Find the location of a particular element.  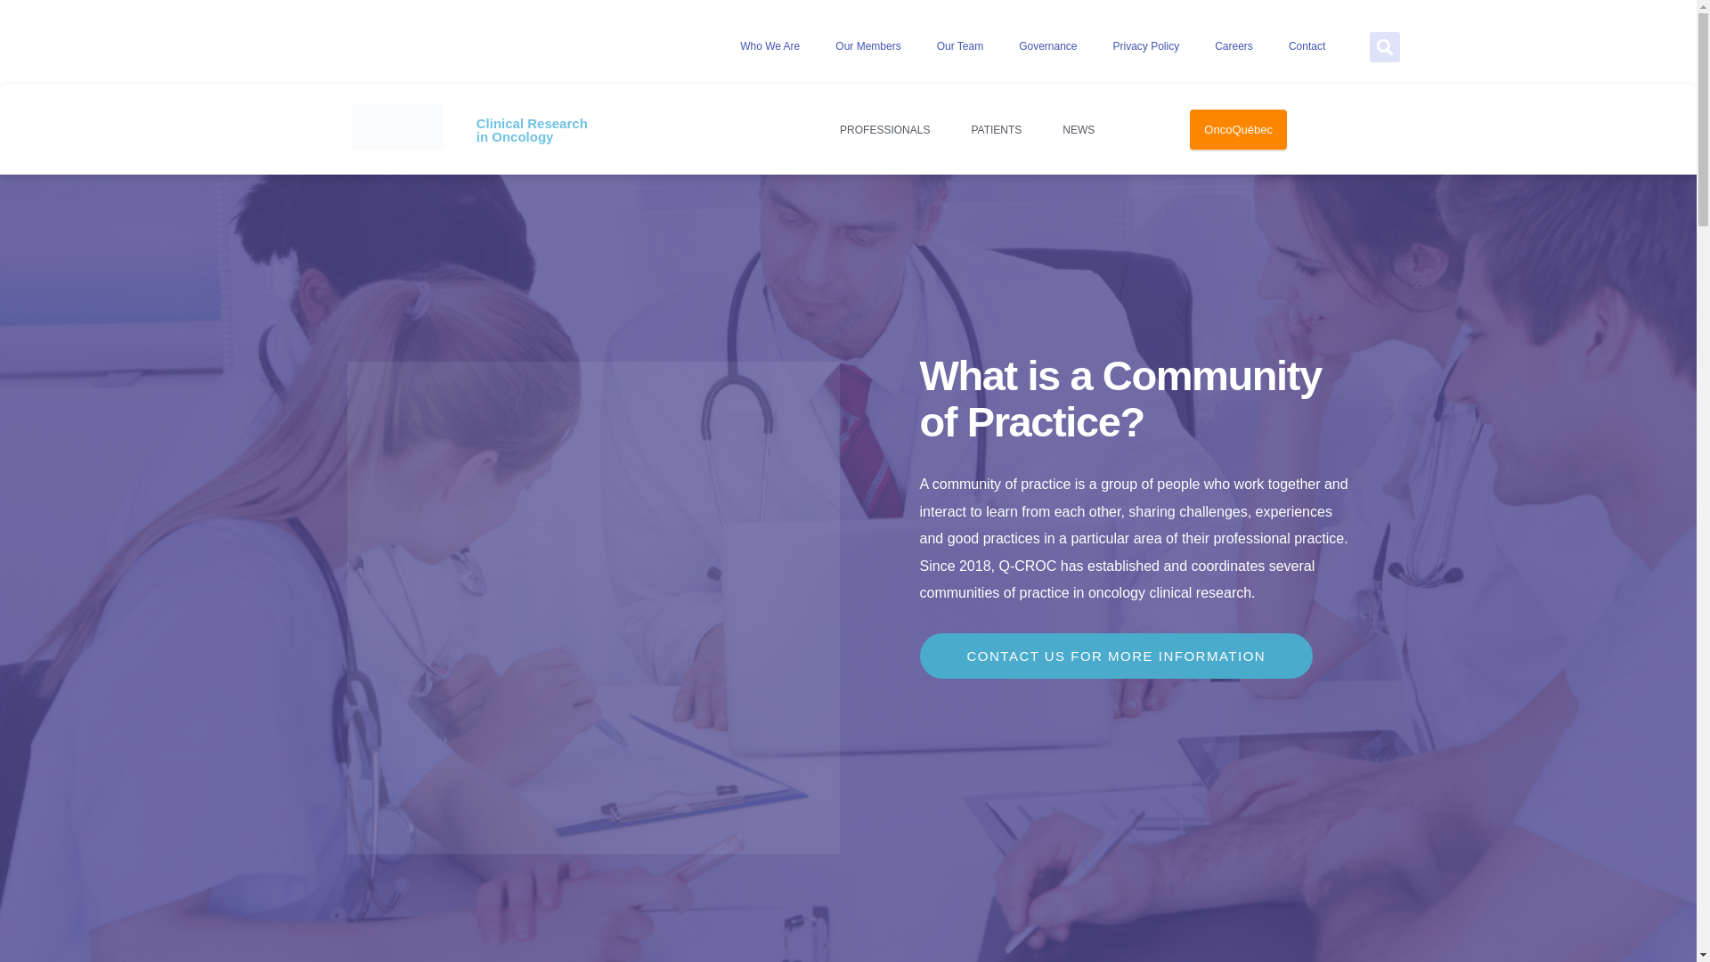

Our Members is located at coordinates (867, 46).